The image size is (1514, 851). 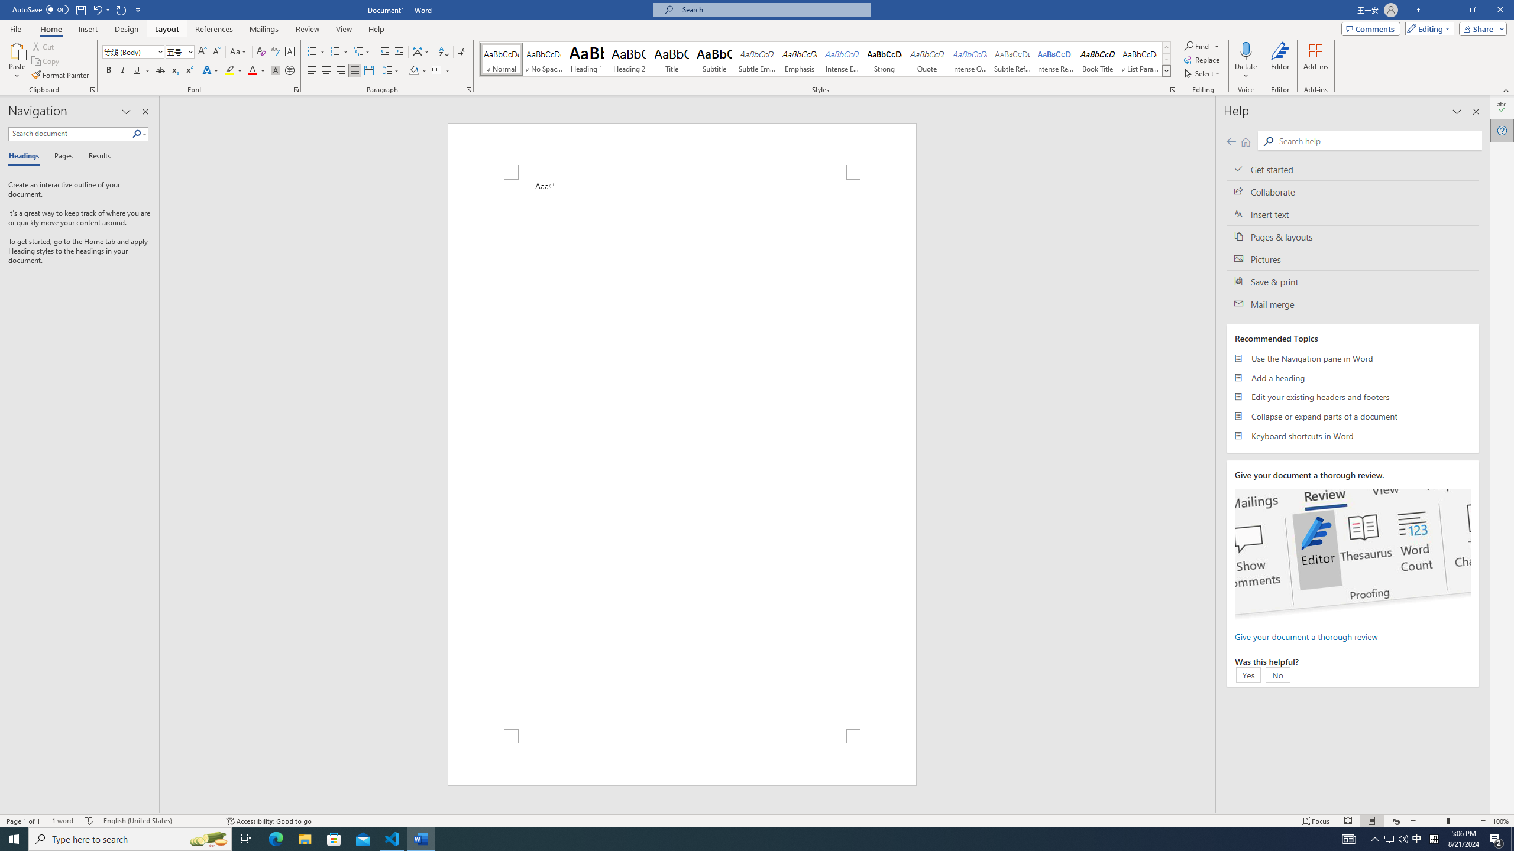 I want to click on Styles, so click(x=1166, y=70).